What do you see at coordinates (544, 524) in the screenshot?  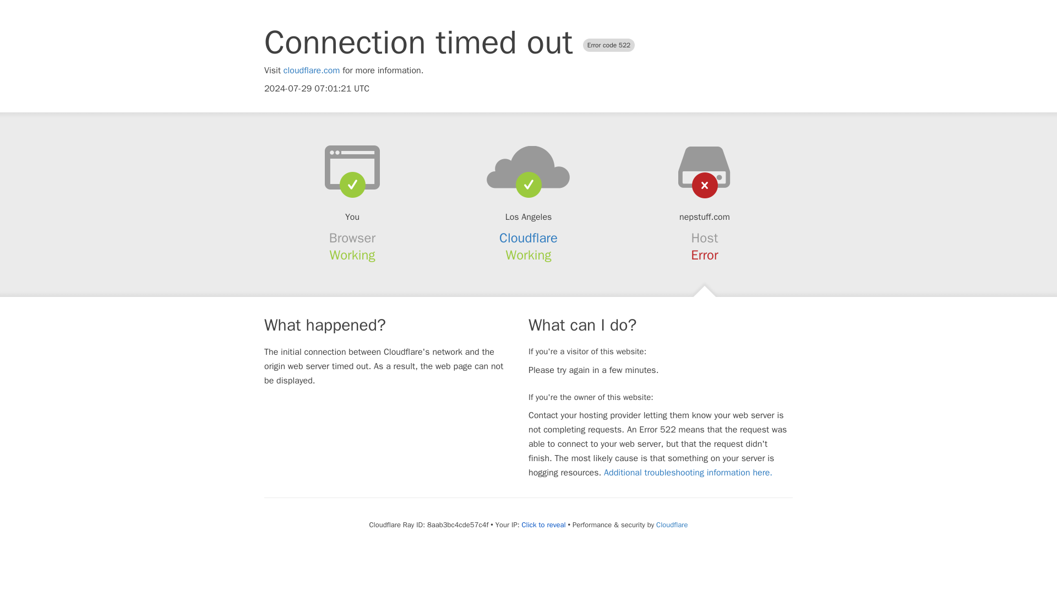 I see `Click to reveal` at bounding box center [544, 524].